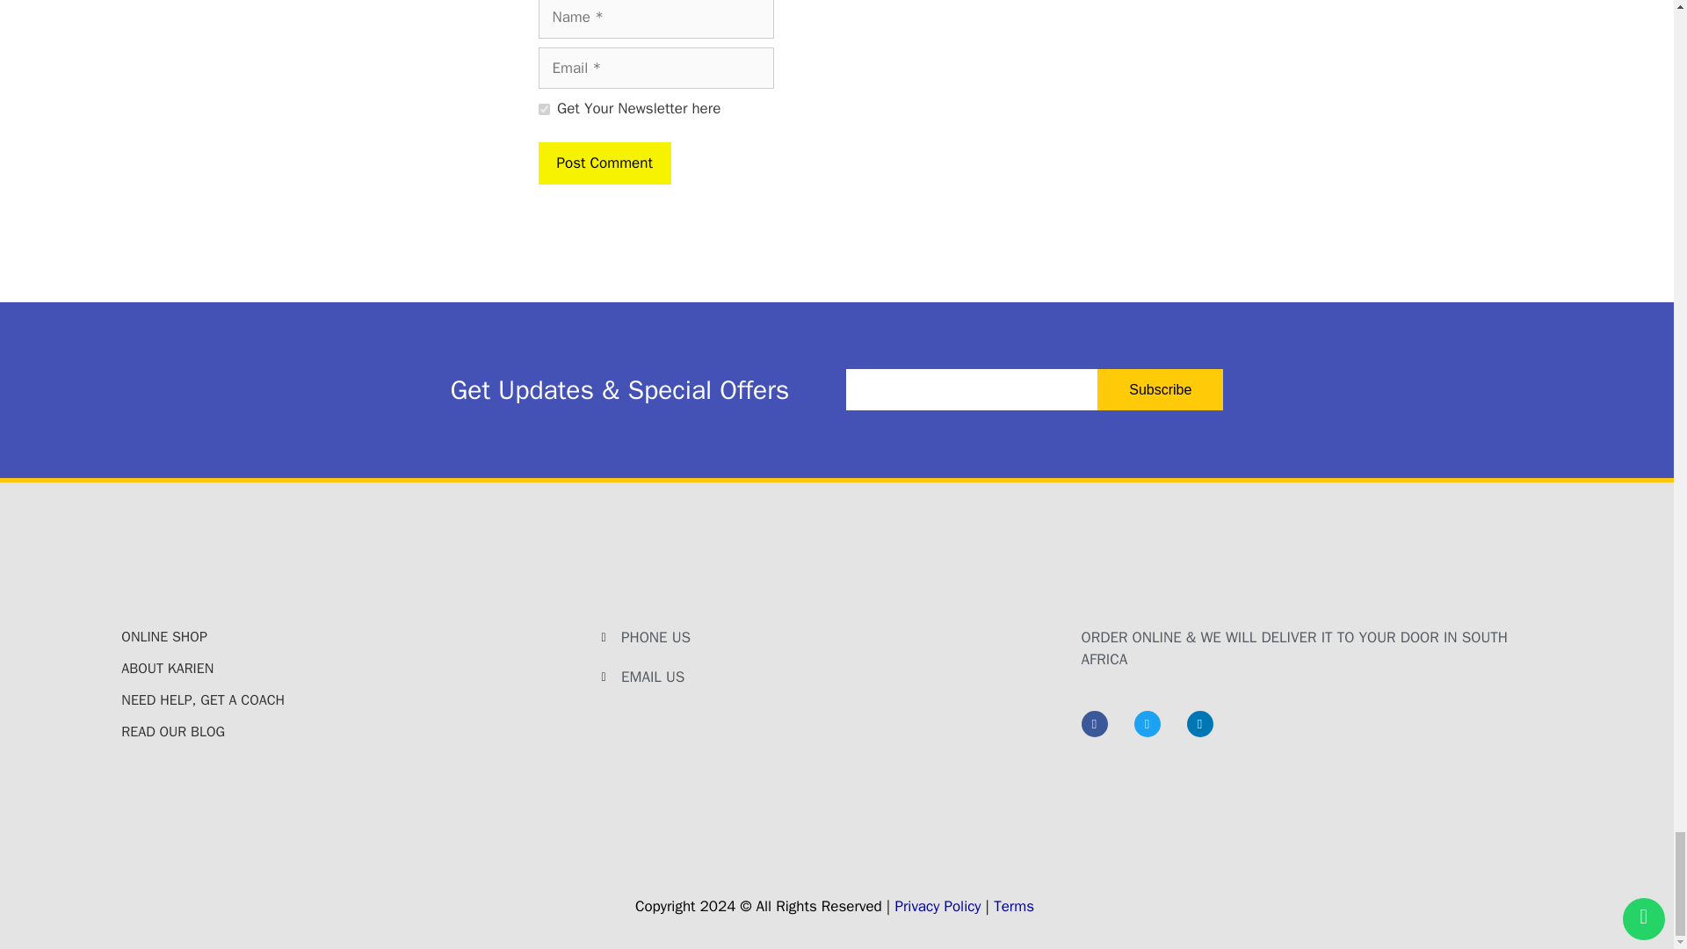 The width and height of the screenshot is (1687, 949). I want to click on EMAIL US, so click(836, 677).